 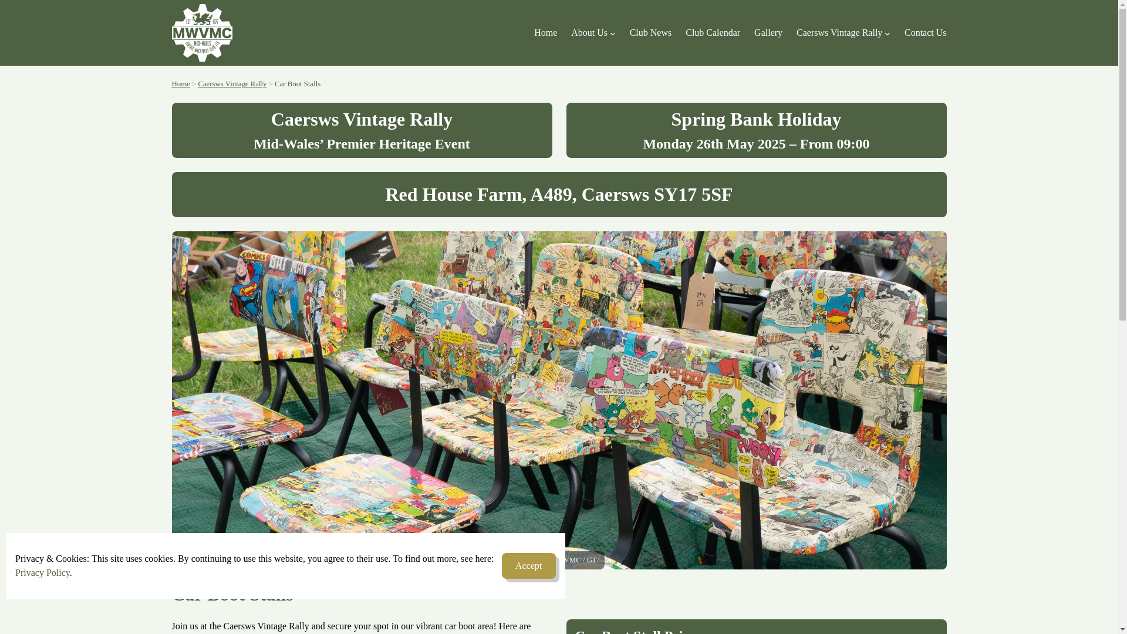 I want to click on Go to Mid-Wales Vintage Machinery Club., so click(x=180, y=84).